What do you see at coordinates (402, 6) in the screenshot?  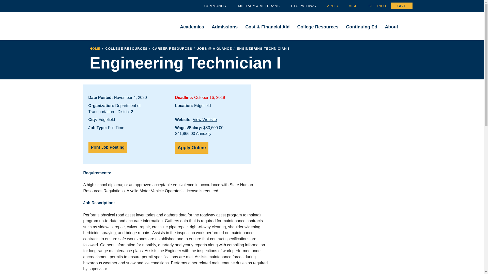 I see `GIVE` at bounding box center [402, 6].